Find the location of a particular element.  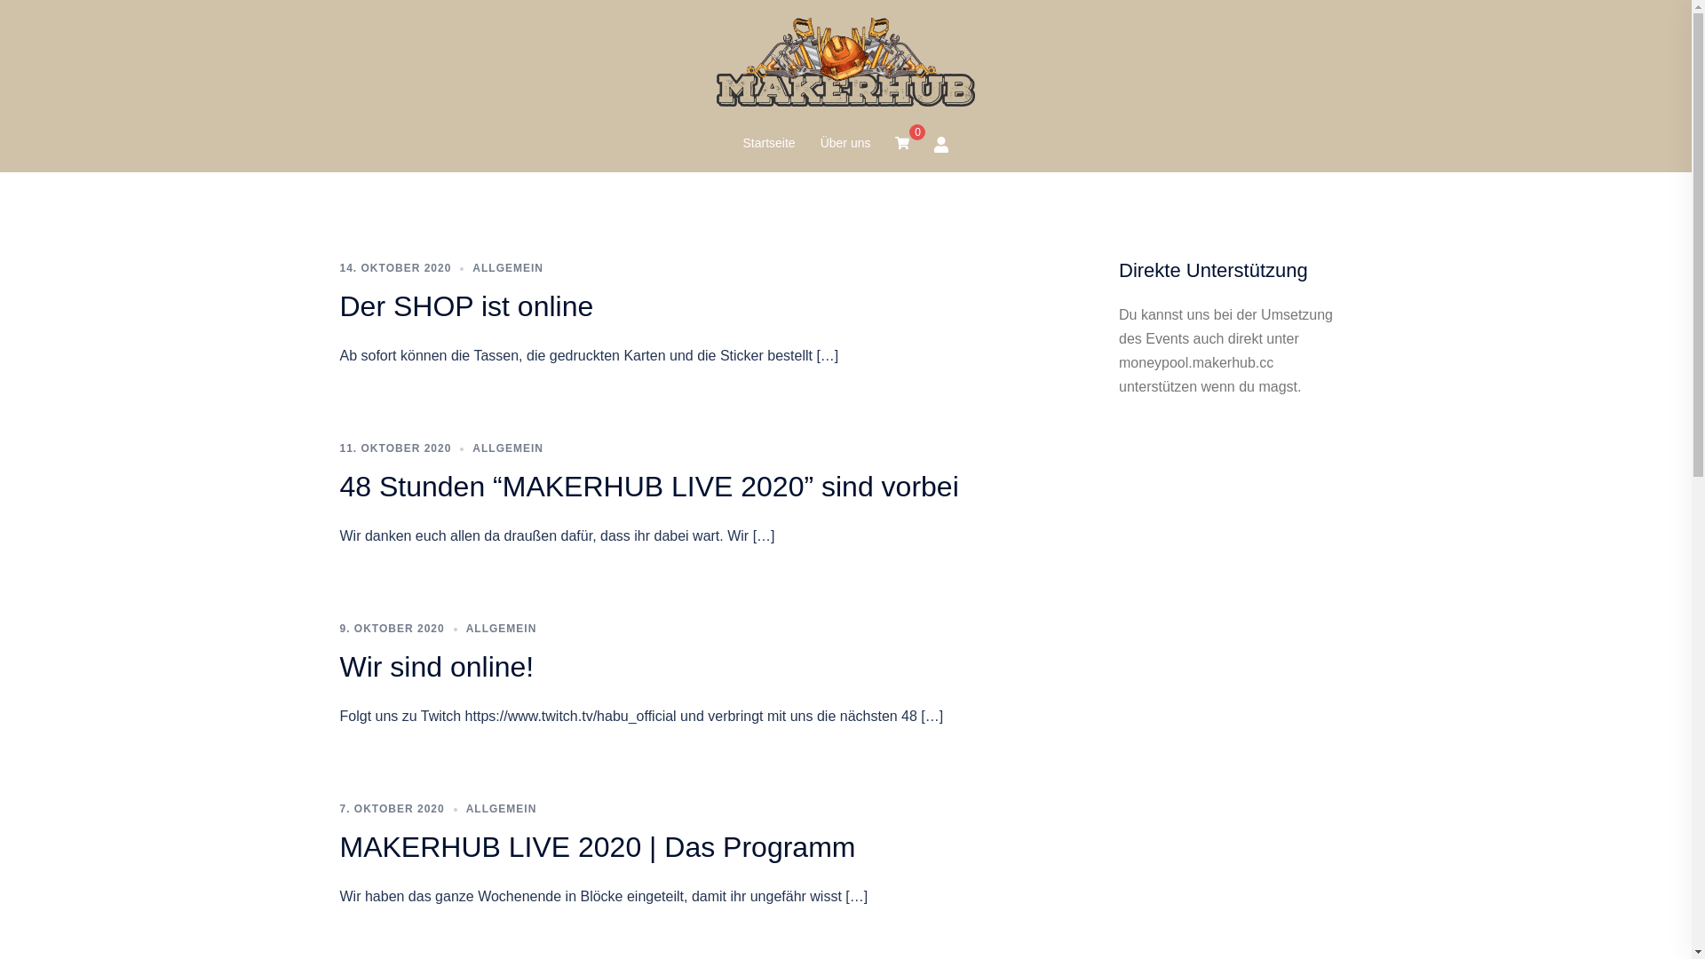

11. OKTOBER 2020 is located at coordinates (395, 448).